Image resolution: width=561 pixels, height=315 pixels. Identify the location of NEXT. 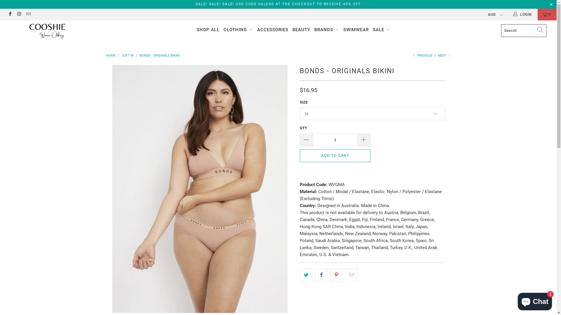
(444, 55).